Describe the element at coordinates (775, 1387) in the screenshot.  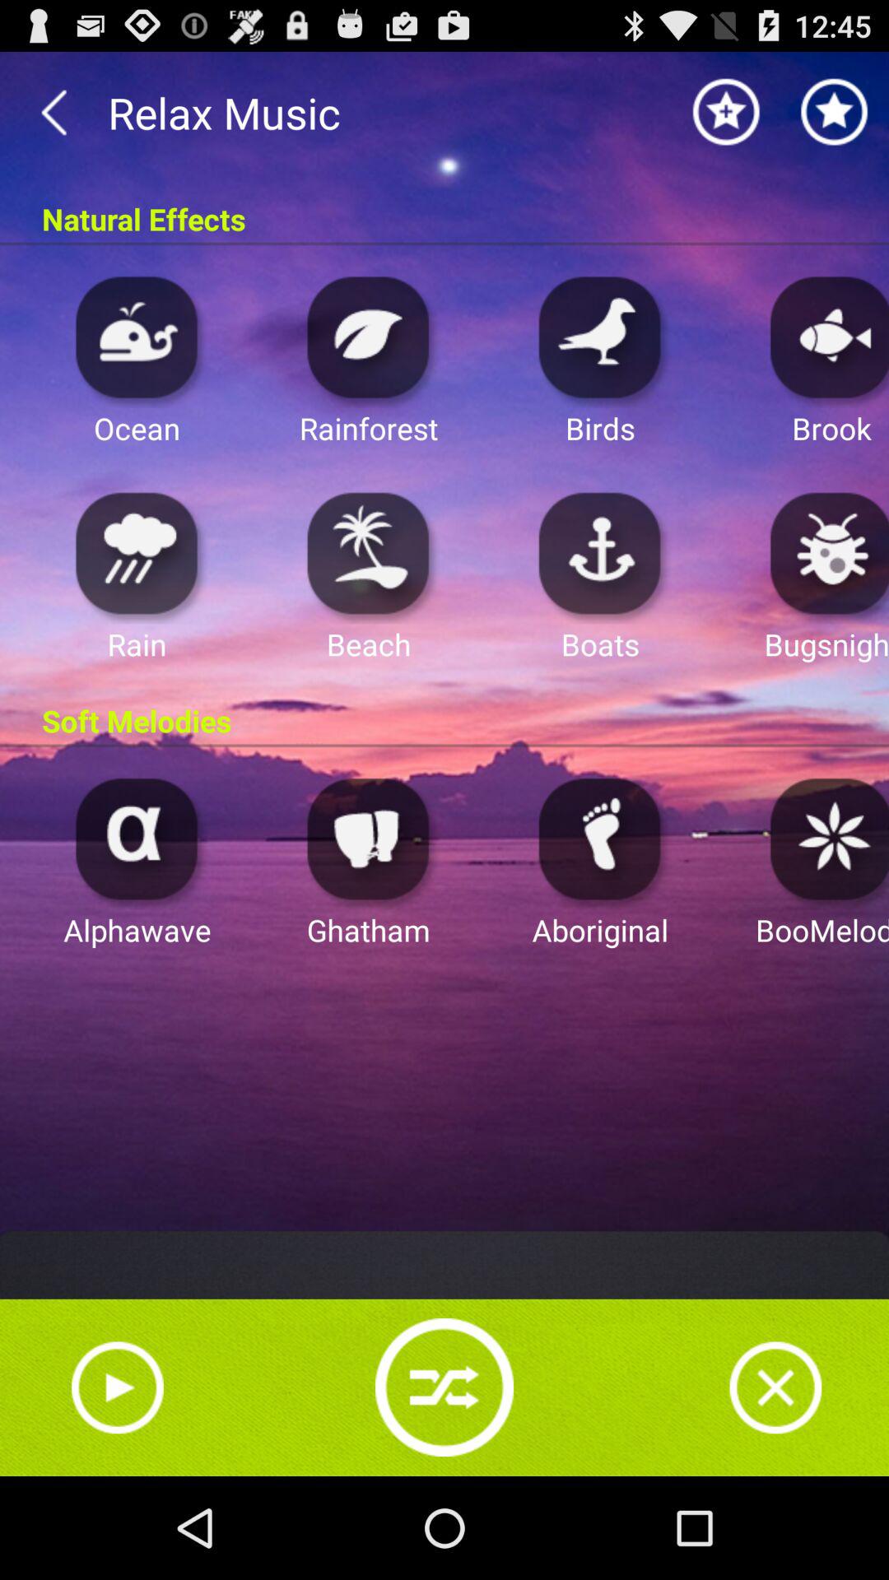
I see `close app` at that location.